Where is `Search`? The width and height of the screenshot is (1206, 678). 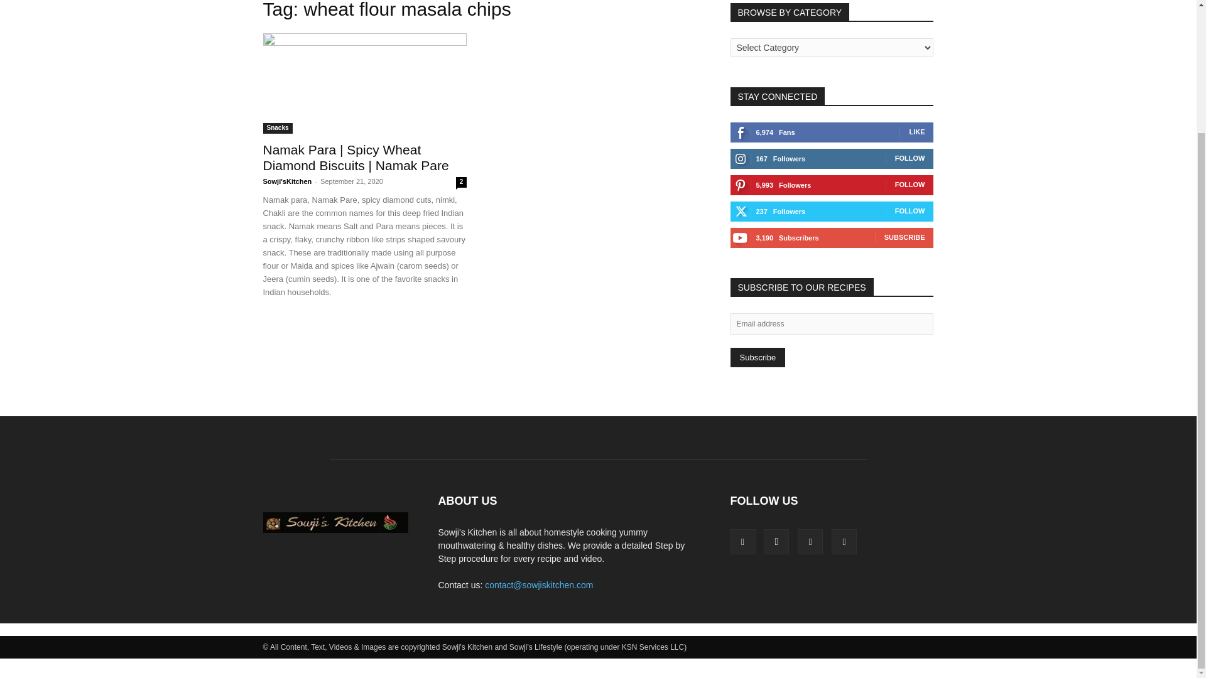
Search is located at coordinates (898, 8).